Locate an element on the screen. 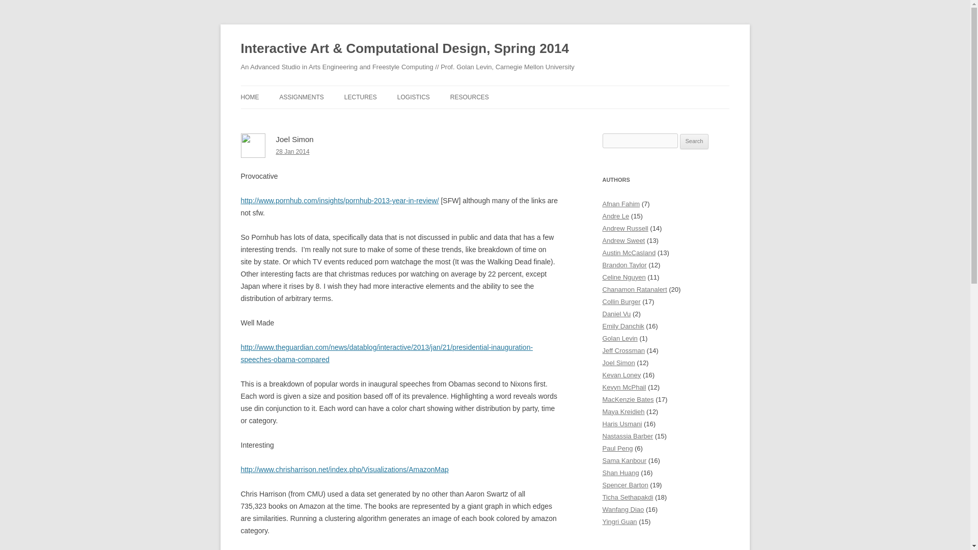 Image resolution: width=978 pixels, height=550 pixels. PornHub year in review. is located at coordinates (339, 200).